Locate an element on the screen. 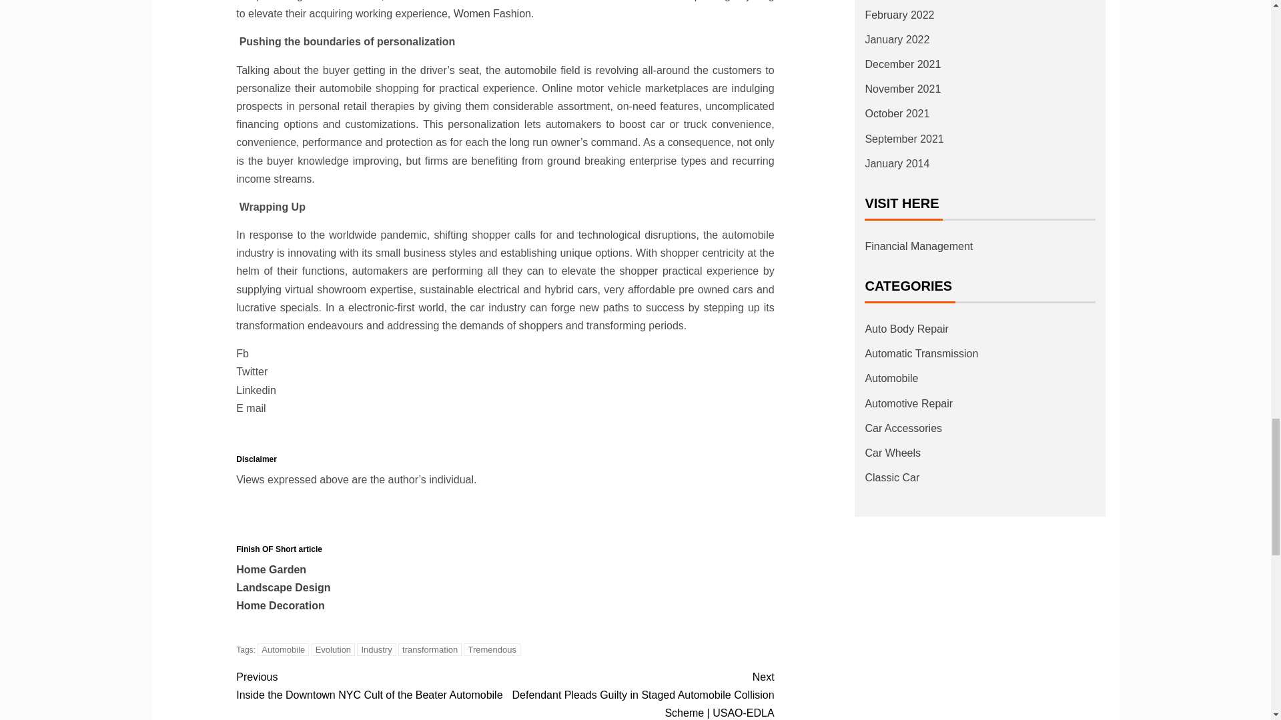 The image size is (1281, 720). Tremendous is located at coordinates (492, 649).